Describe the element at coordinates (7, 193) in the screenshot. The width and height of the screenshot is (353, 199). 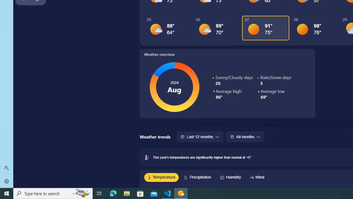
I see `Start` at that location.